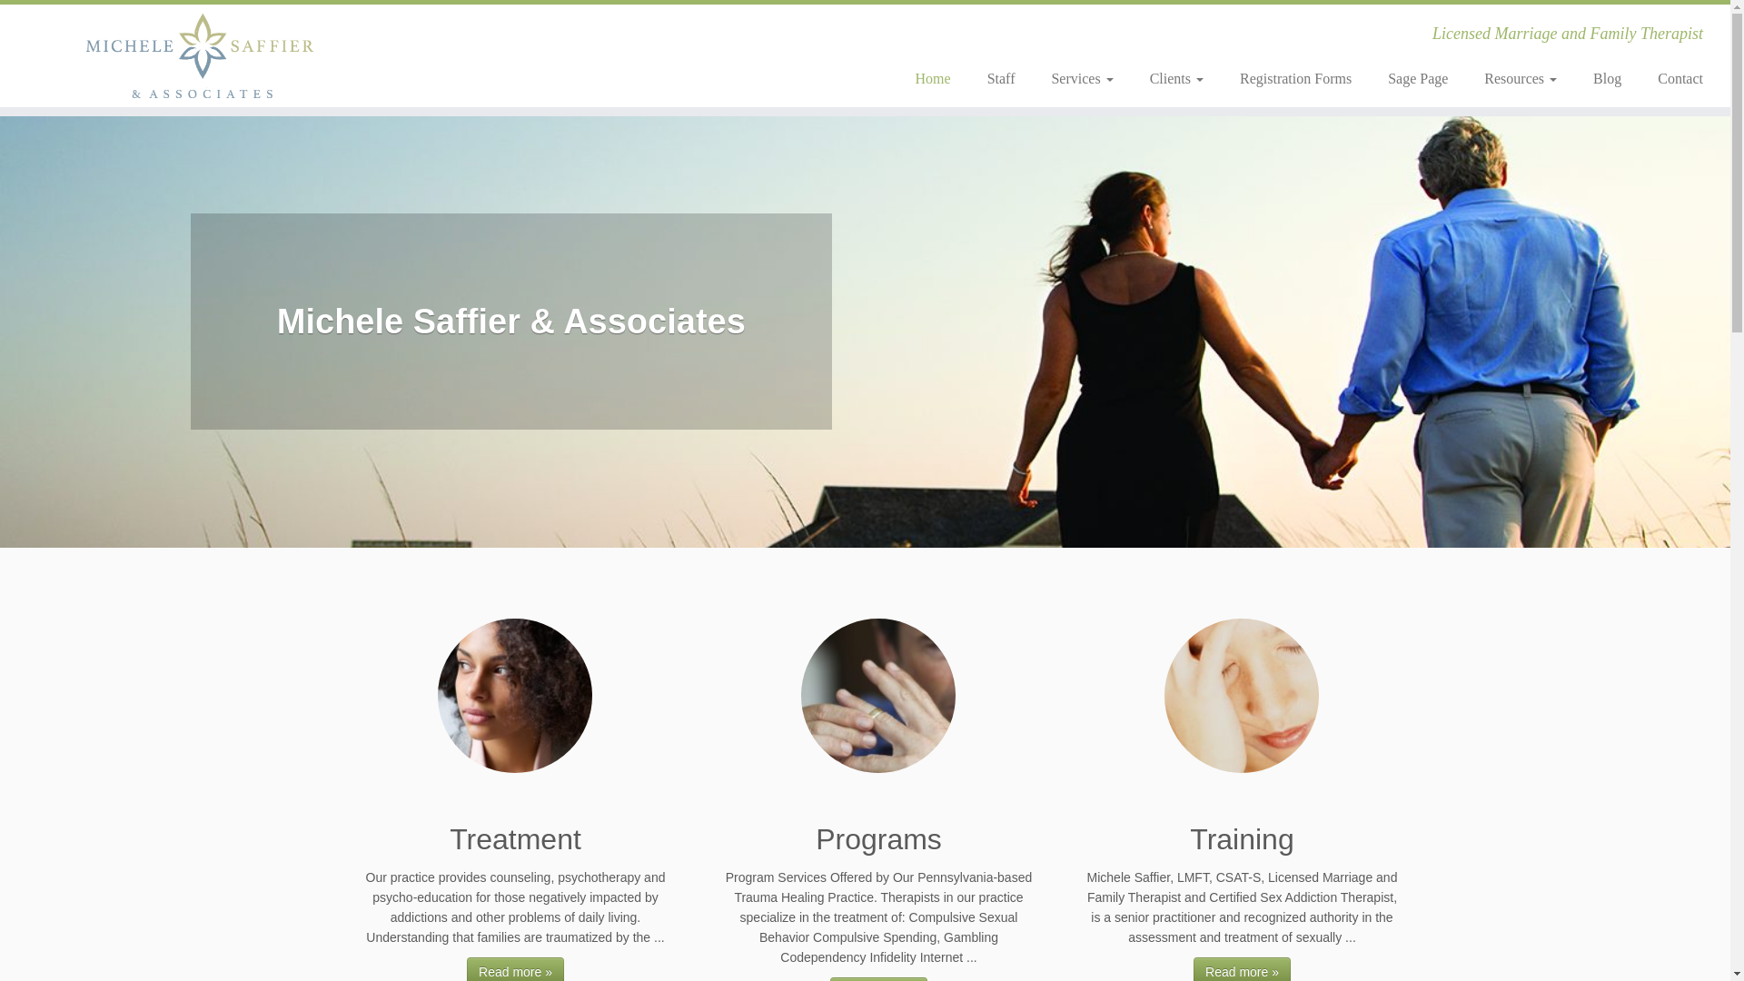  What do you see at coordinates (1606, 78) in the screenshot?
I see `Blog` at bounding box center [1606, 78].